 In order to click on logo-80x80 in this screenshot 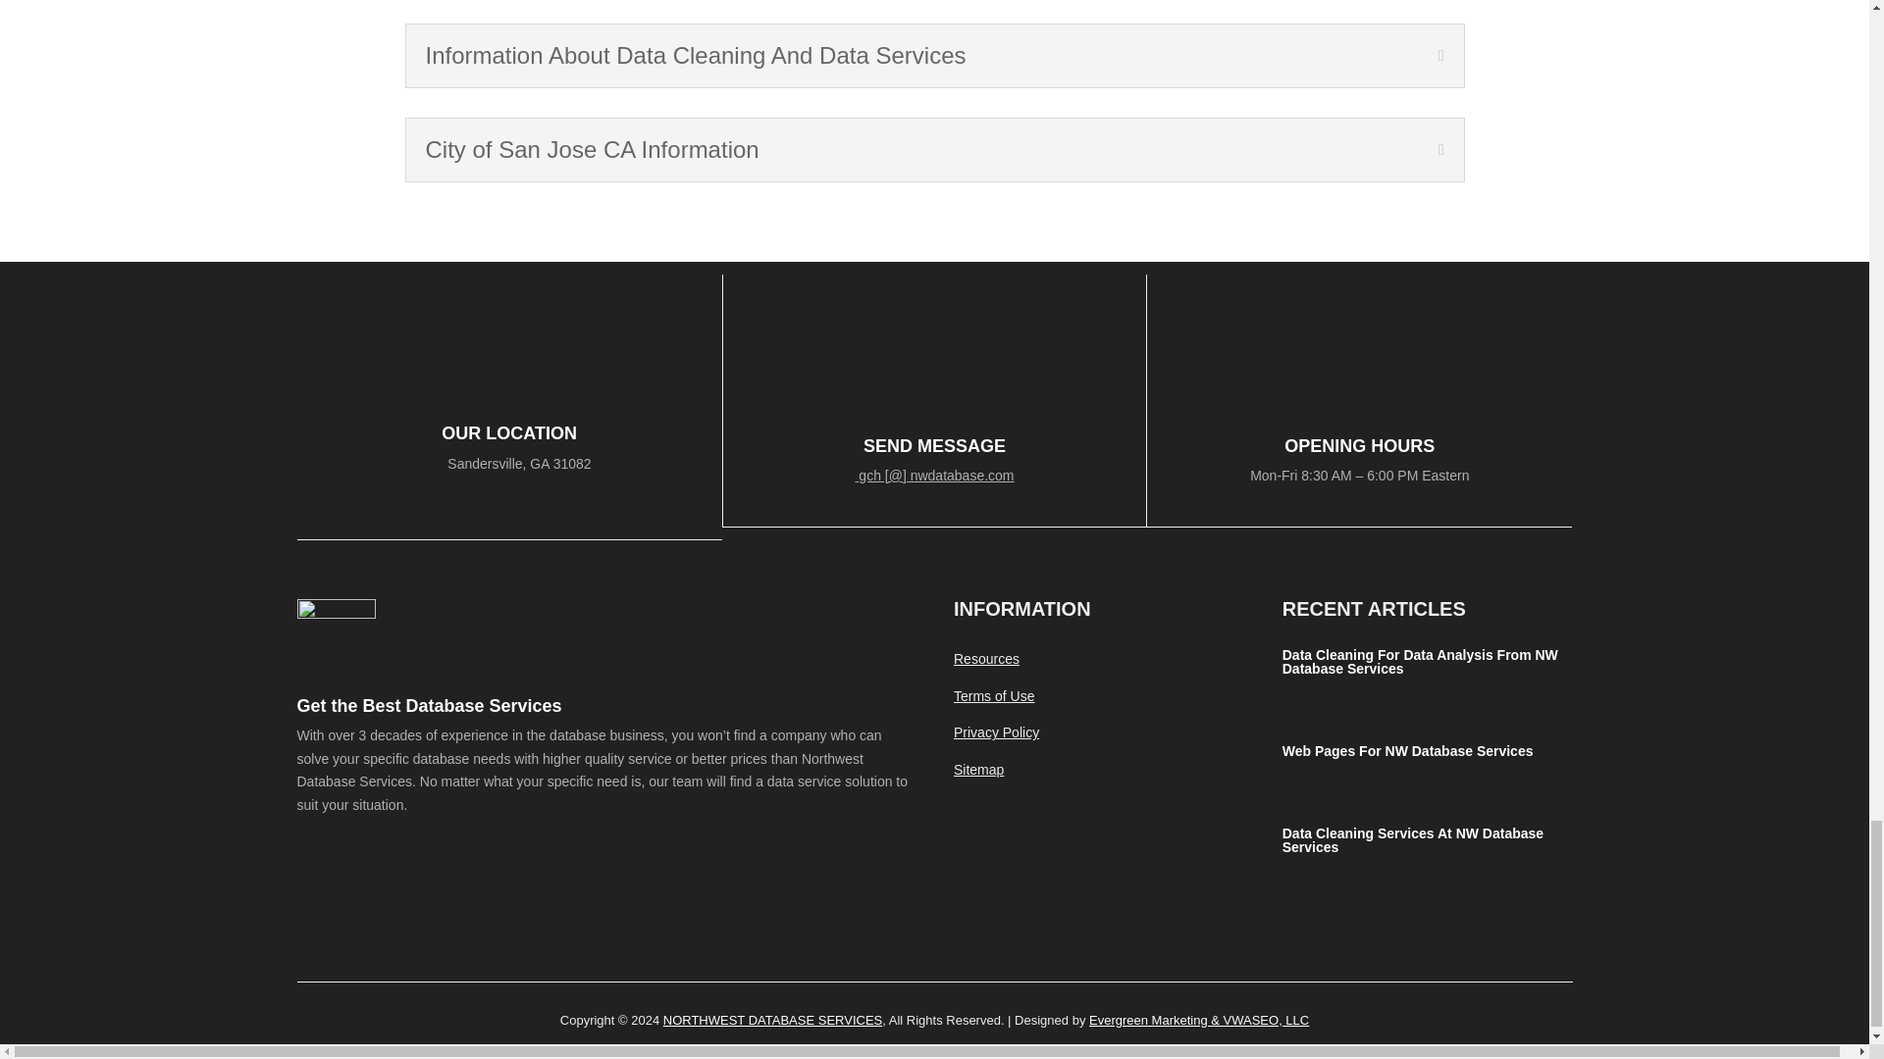, I will do `click(336, 638)`.